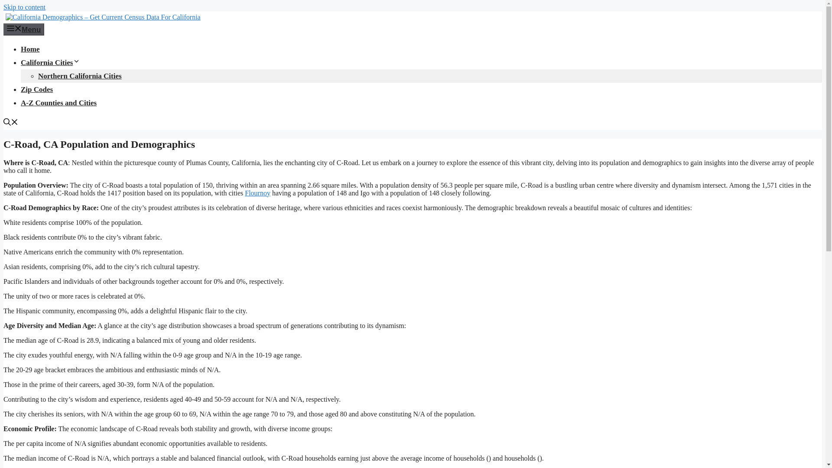 The image size is (832, 468). I want to click on Menu, so click(23, 29).